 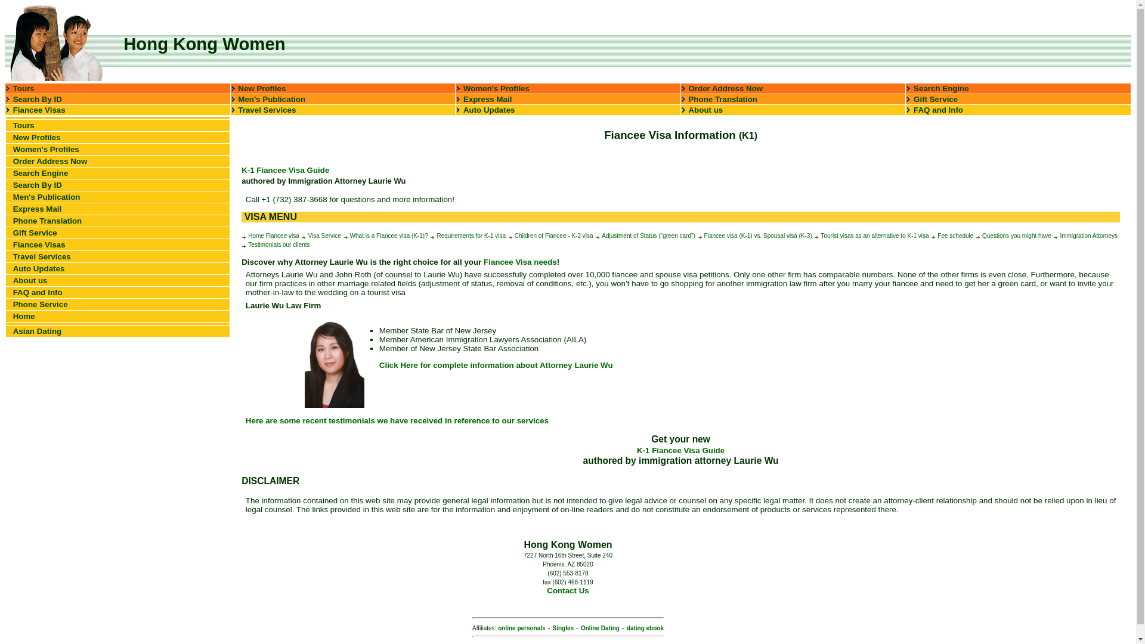 What do you see at coordinates (39, 268) in the screenshot?
I see `Auto Updates` at bounding box center [39, 268].